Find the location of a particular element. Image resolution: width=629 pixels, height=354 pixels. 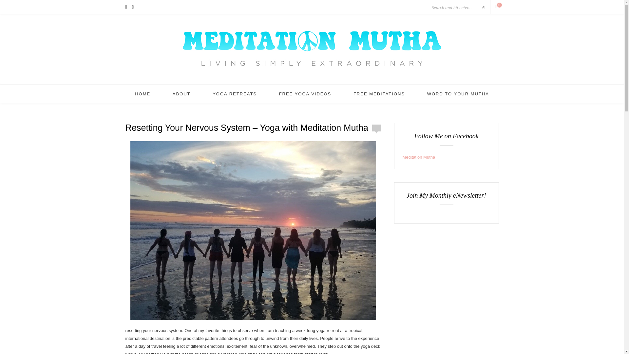

FREE YOGA VIDEOS is located at coordinates (305, 94).